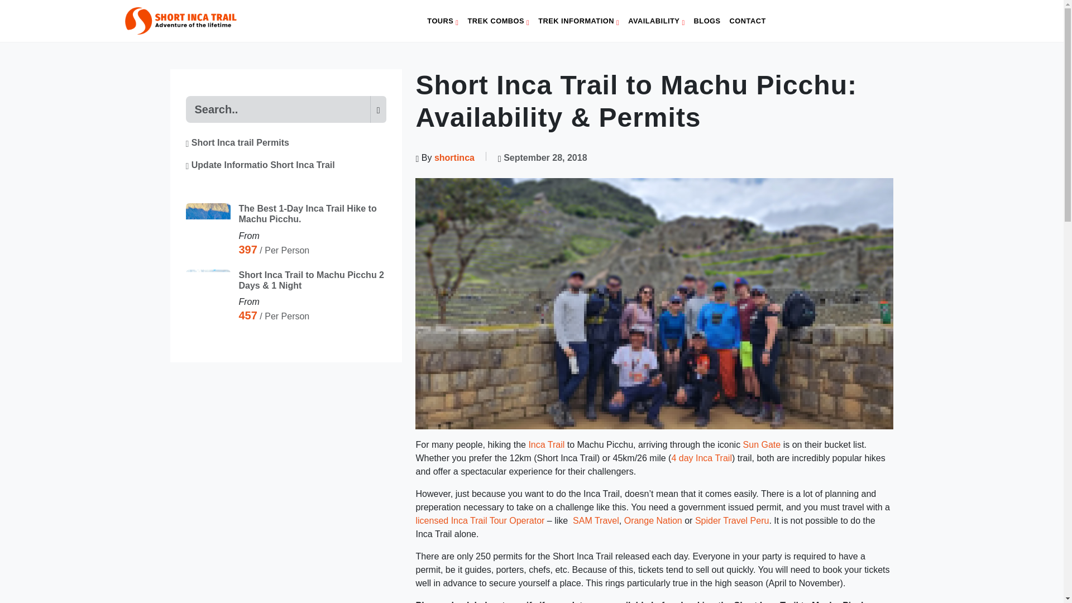 The width and height of the screenshot is (1072, 603). Describe the element at coordinates (707, 21) in the screenshot. I see `BLOGS` at that location.